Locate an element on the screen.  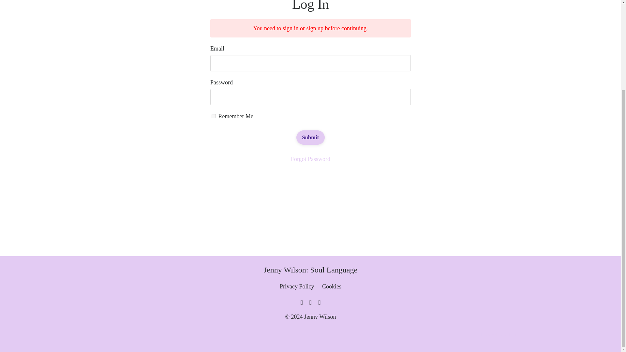
Forgot Password is located at coordinates (310, 159).